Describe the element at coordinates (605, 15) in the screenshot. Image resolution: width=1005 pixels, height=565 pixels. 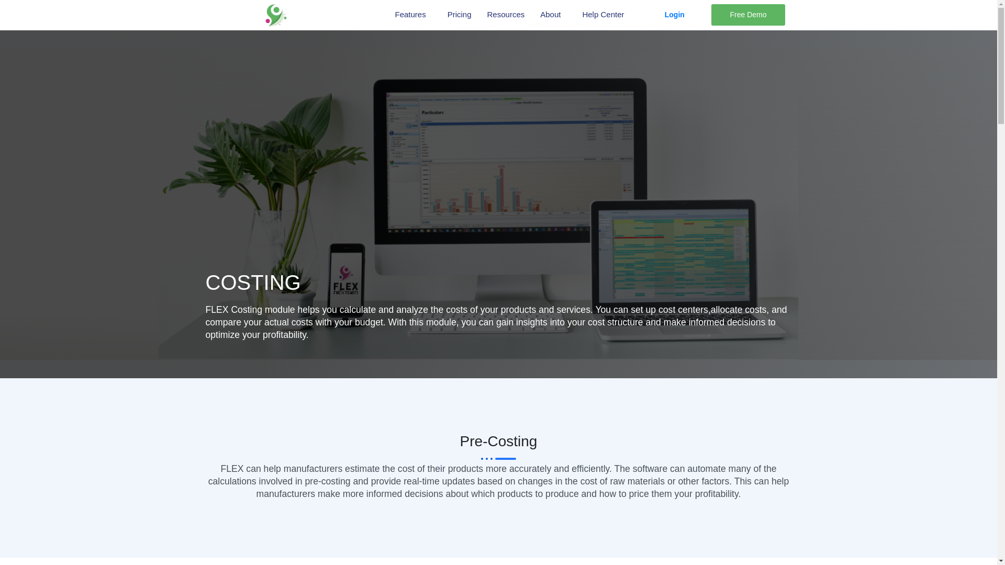
I see `Help Center` at that location.